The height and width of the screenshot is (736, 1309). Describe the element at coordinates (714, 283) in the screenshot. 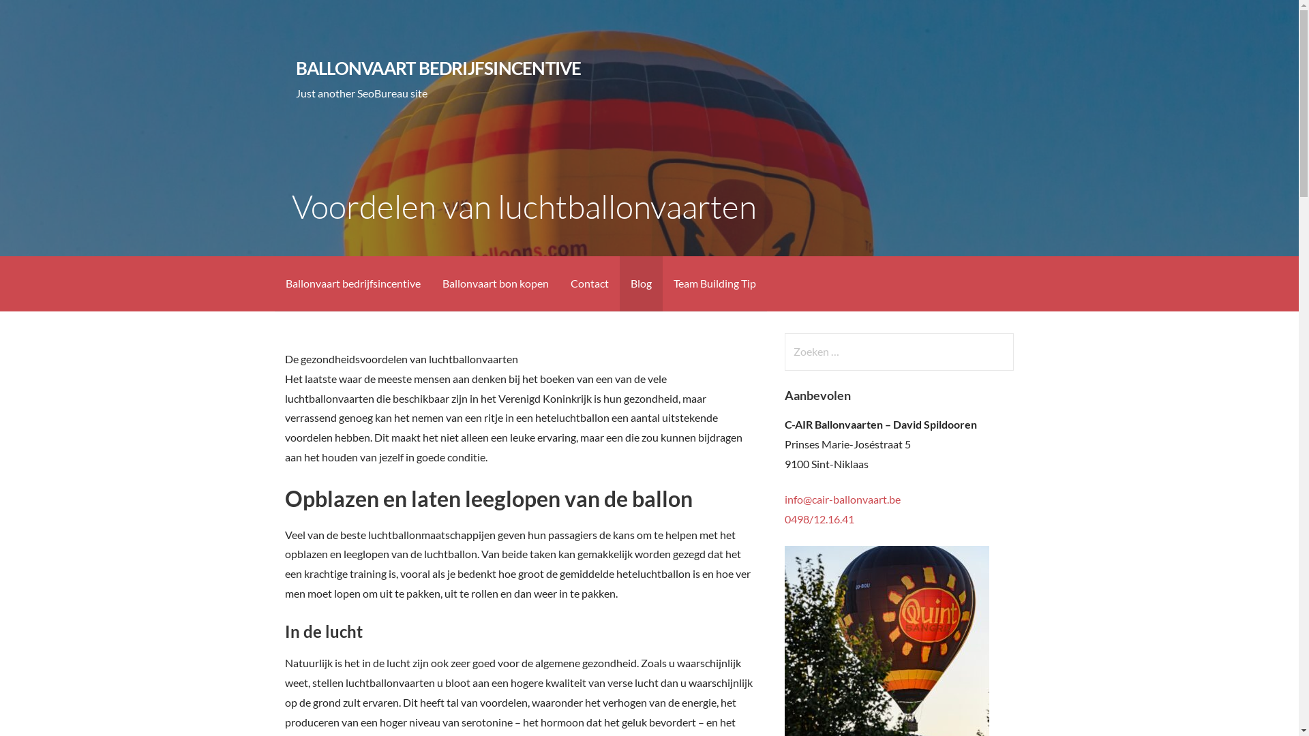

I see `Team Building Tip` at that location.